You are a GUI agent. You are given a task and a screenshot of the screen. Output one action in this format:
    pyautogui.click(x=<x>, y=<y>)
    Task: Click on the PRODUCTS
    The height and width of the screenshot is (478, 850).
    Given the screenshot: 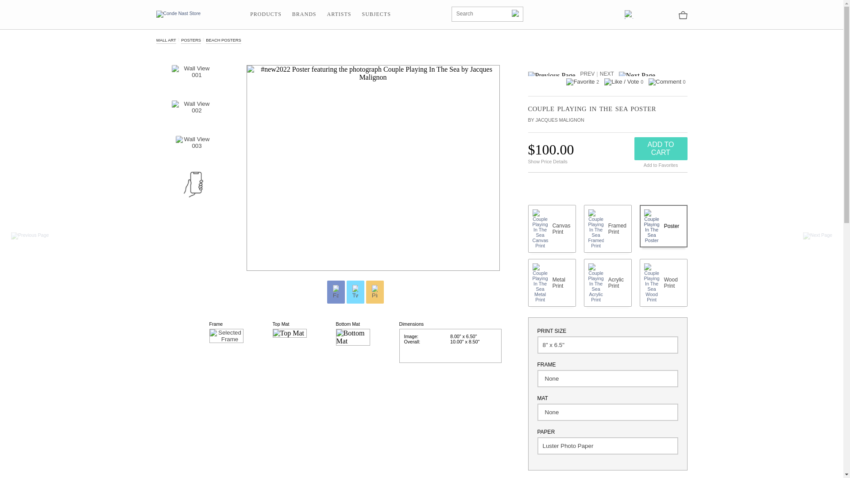 What is the action you would take?
    pyautogui.click(x=266, y=14)
    